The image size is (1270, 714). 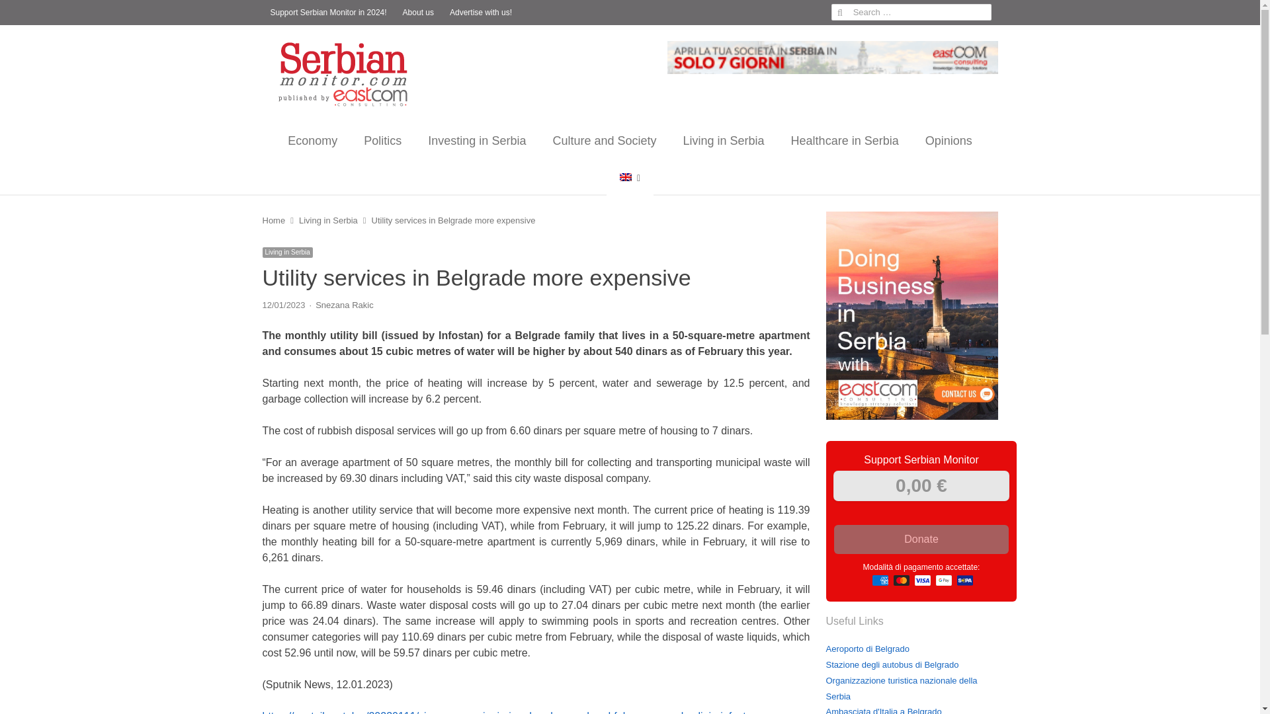 I want to click on Advertise with us!, so click(x=480, y=12).